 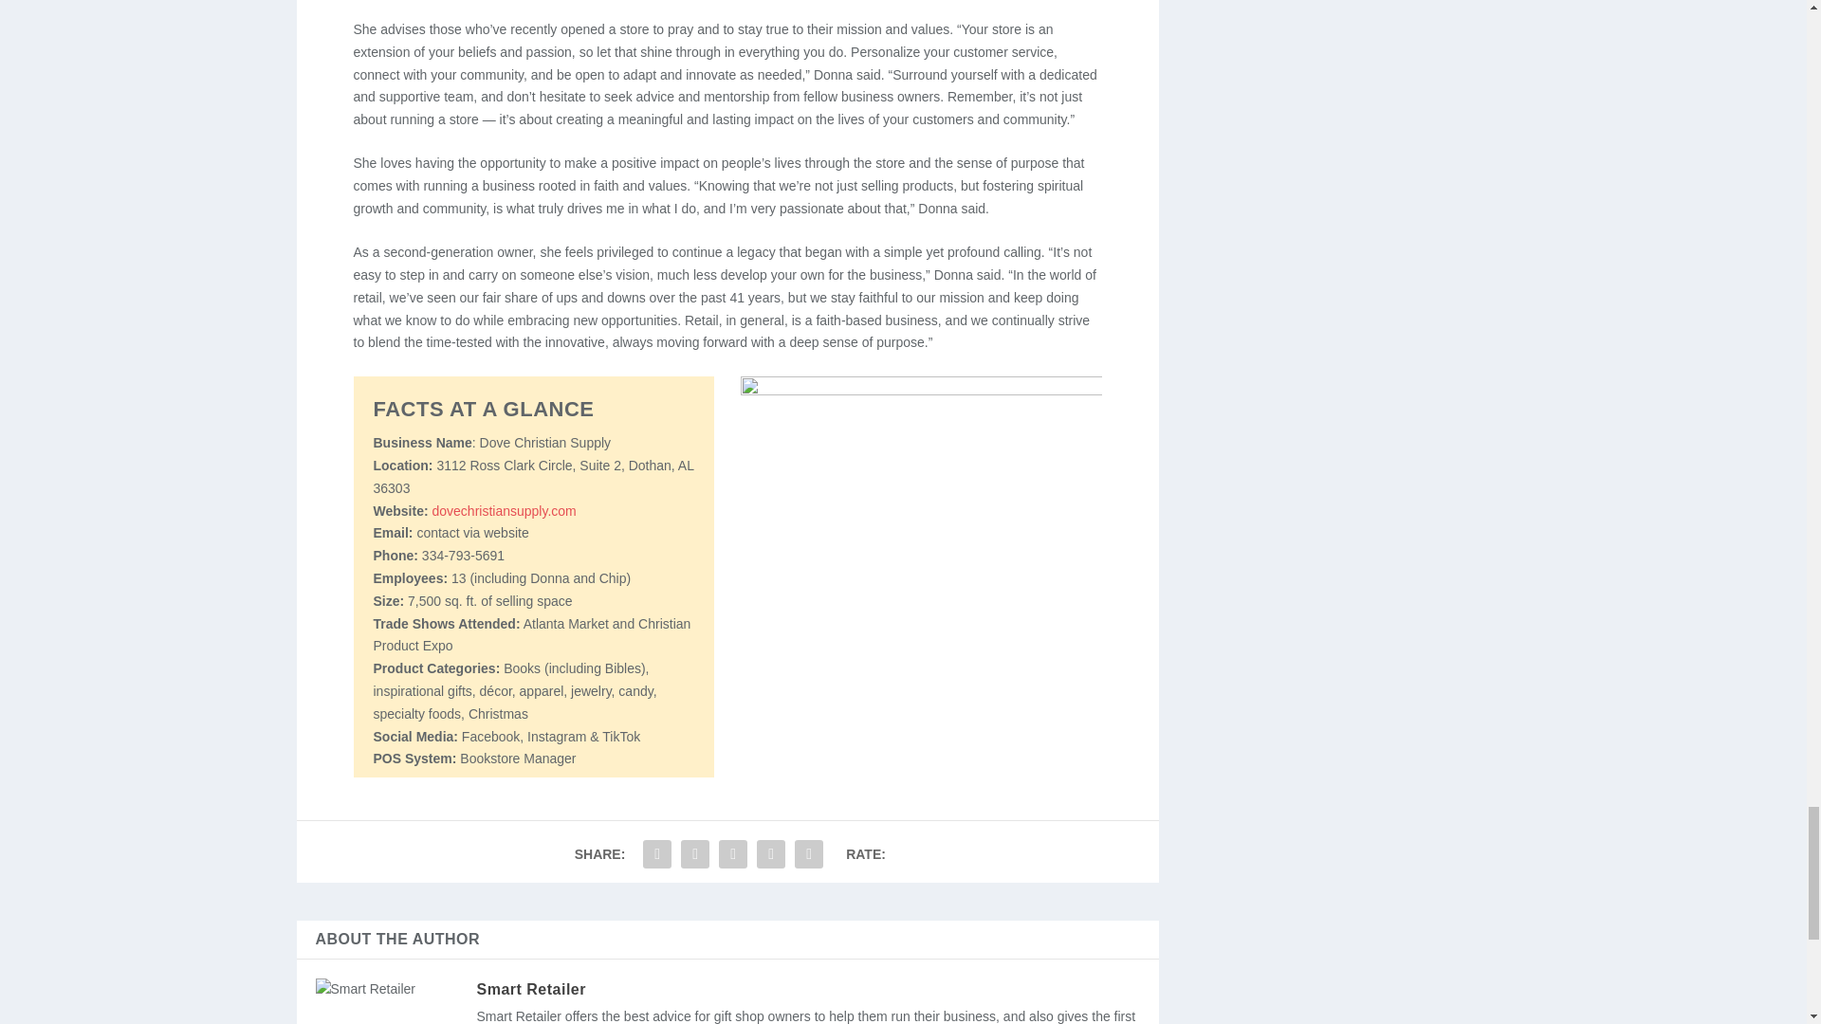 I want to click on Share "Dove Christian Supply" via Print, so click(x=809, y=854).